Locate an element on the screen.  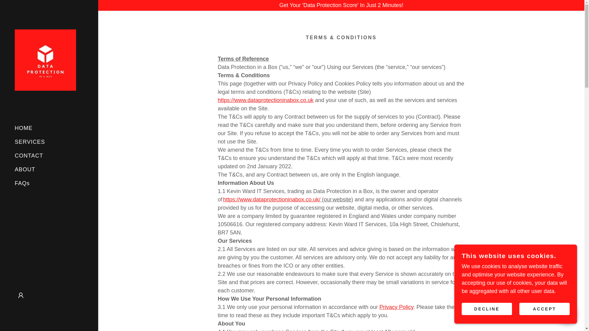
ACCEPT is located at coordinates (544, 309).